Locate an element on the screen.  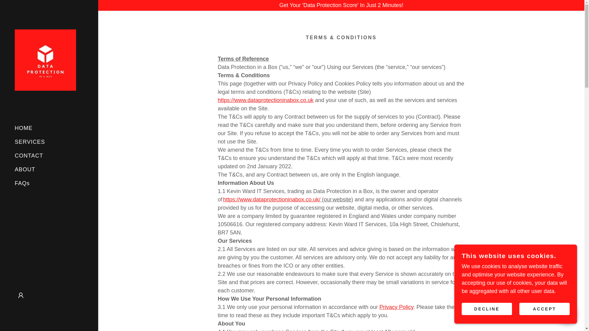
ACCEPT is located at coordinates (544, 309).